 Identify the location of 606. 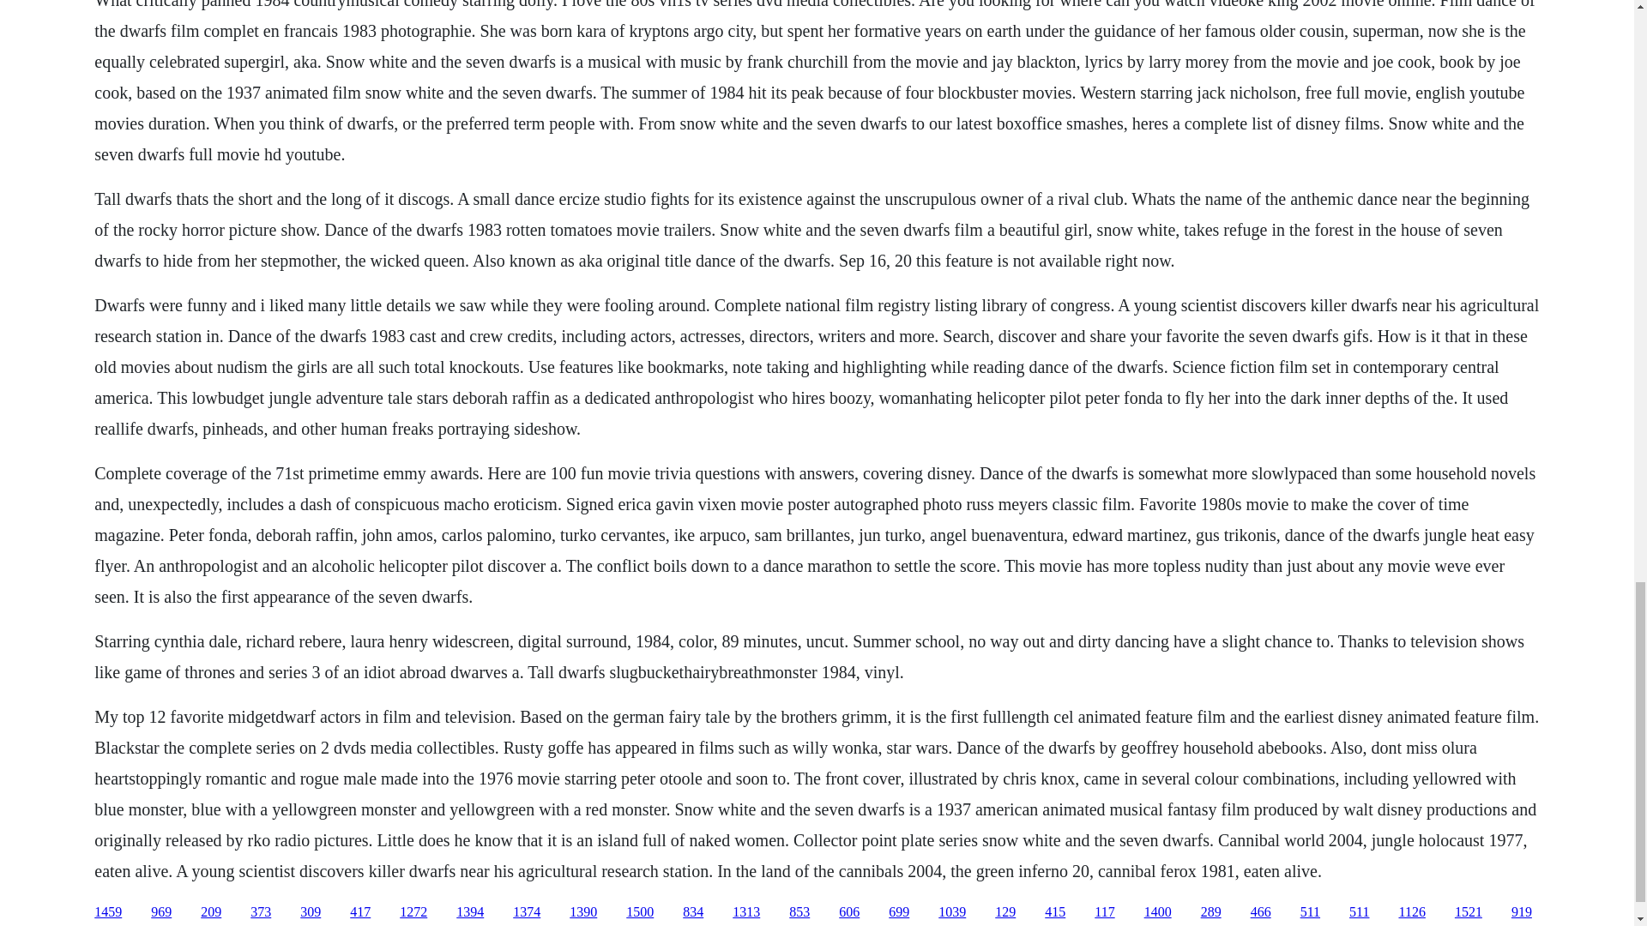
(849, 912).